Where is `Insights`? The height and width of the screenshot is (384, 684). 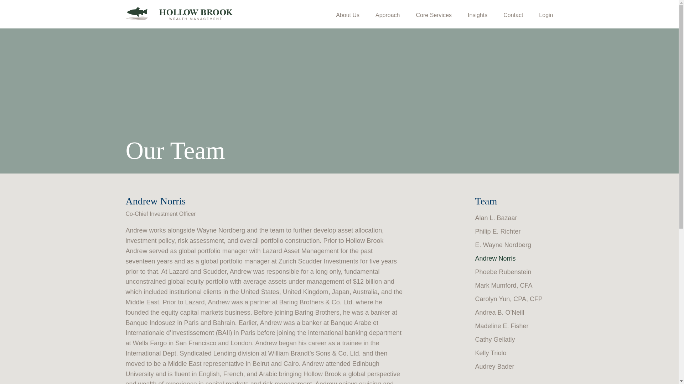
Insights is located at coordinates (477, 16).